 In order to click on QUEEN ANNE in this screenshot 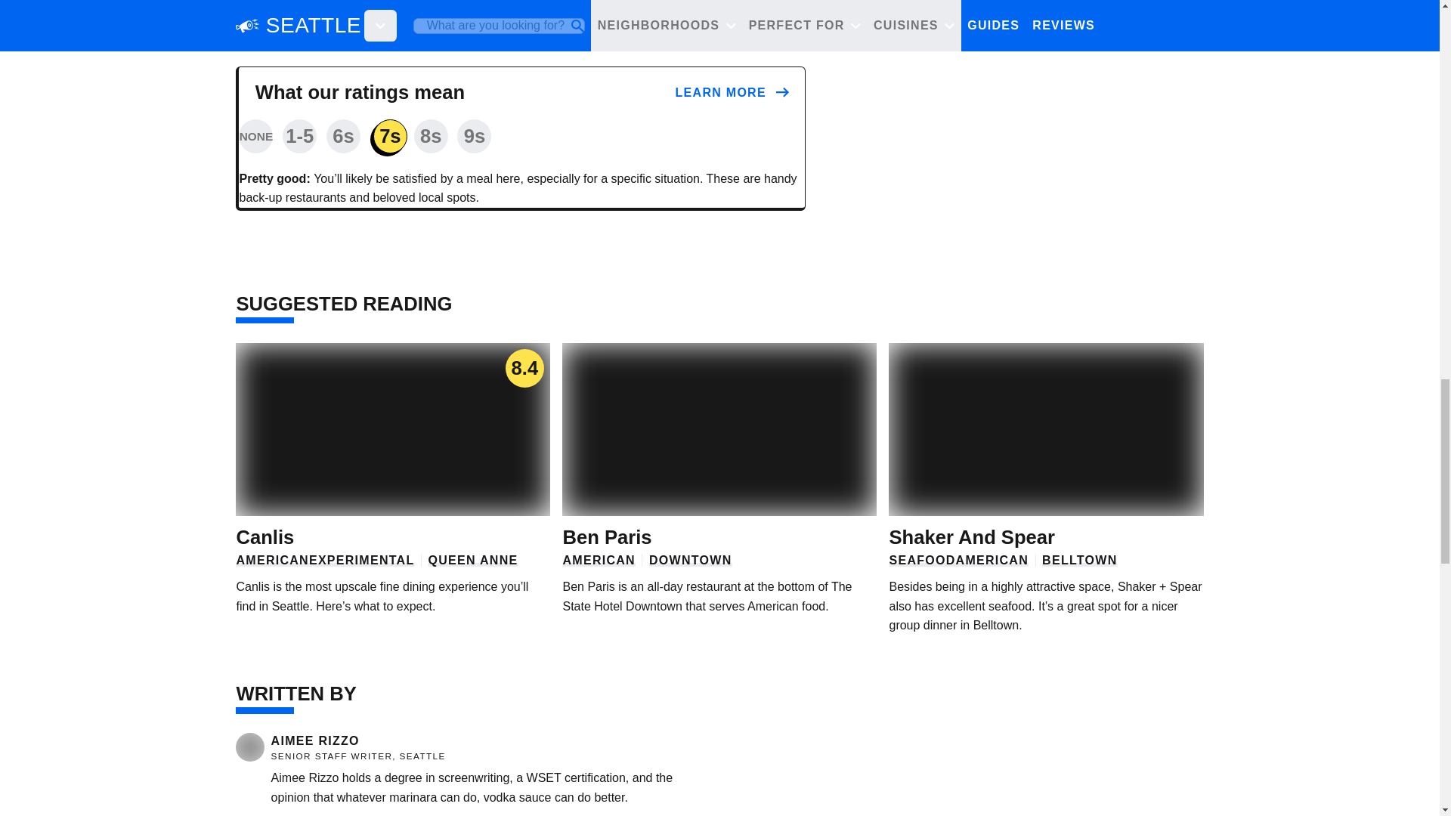, I will do `click(473, 560)`.